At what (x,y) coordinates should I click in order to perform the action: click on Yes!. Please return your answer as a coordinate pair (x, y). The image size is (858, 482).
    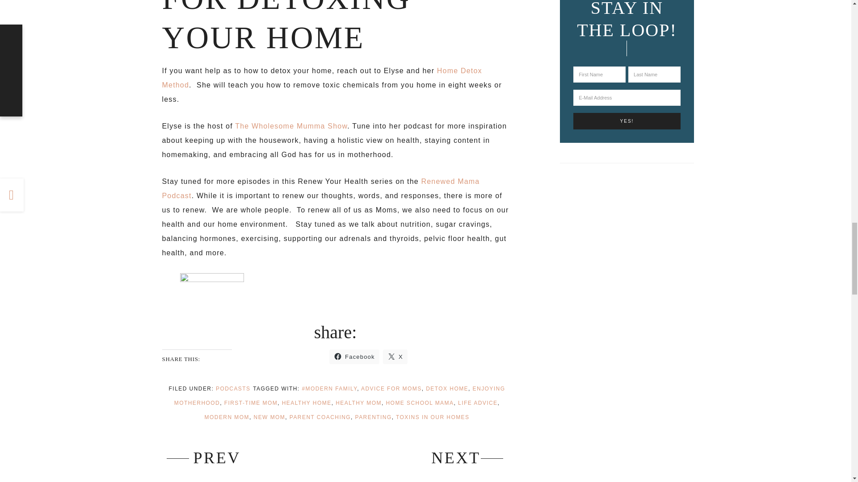
    Looking at the image, I should click on (627, 121).